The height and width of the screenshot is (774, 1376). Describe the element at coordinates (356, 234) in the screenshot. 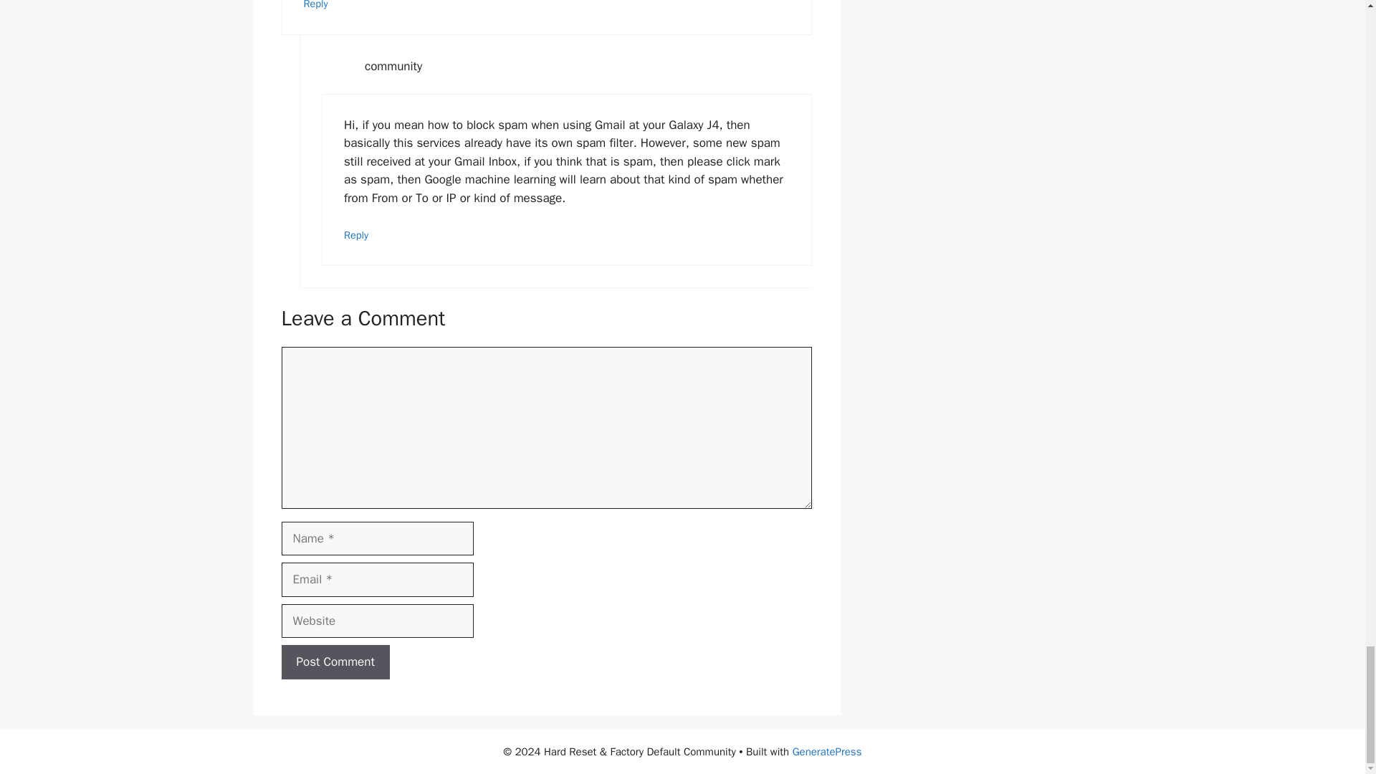

I see `Reply` at that location.